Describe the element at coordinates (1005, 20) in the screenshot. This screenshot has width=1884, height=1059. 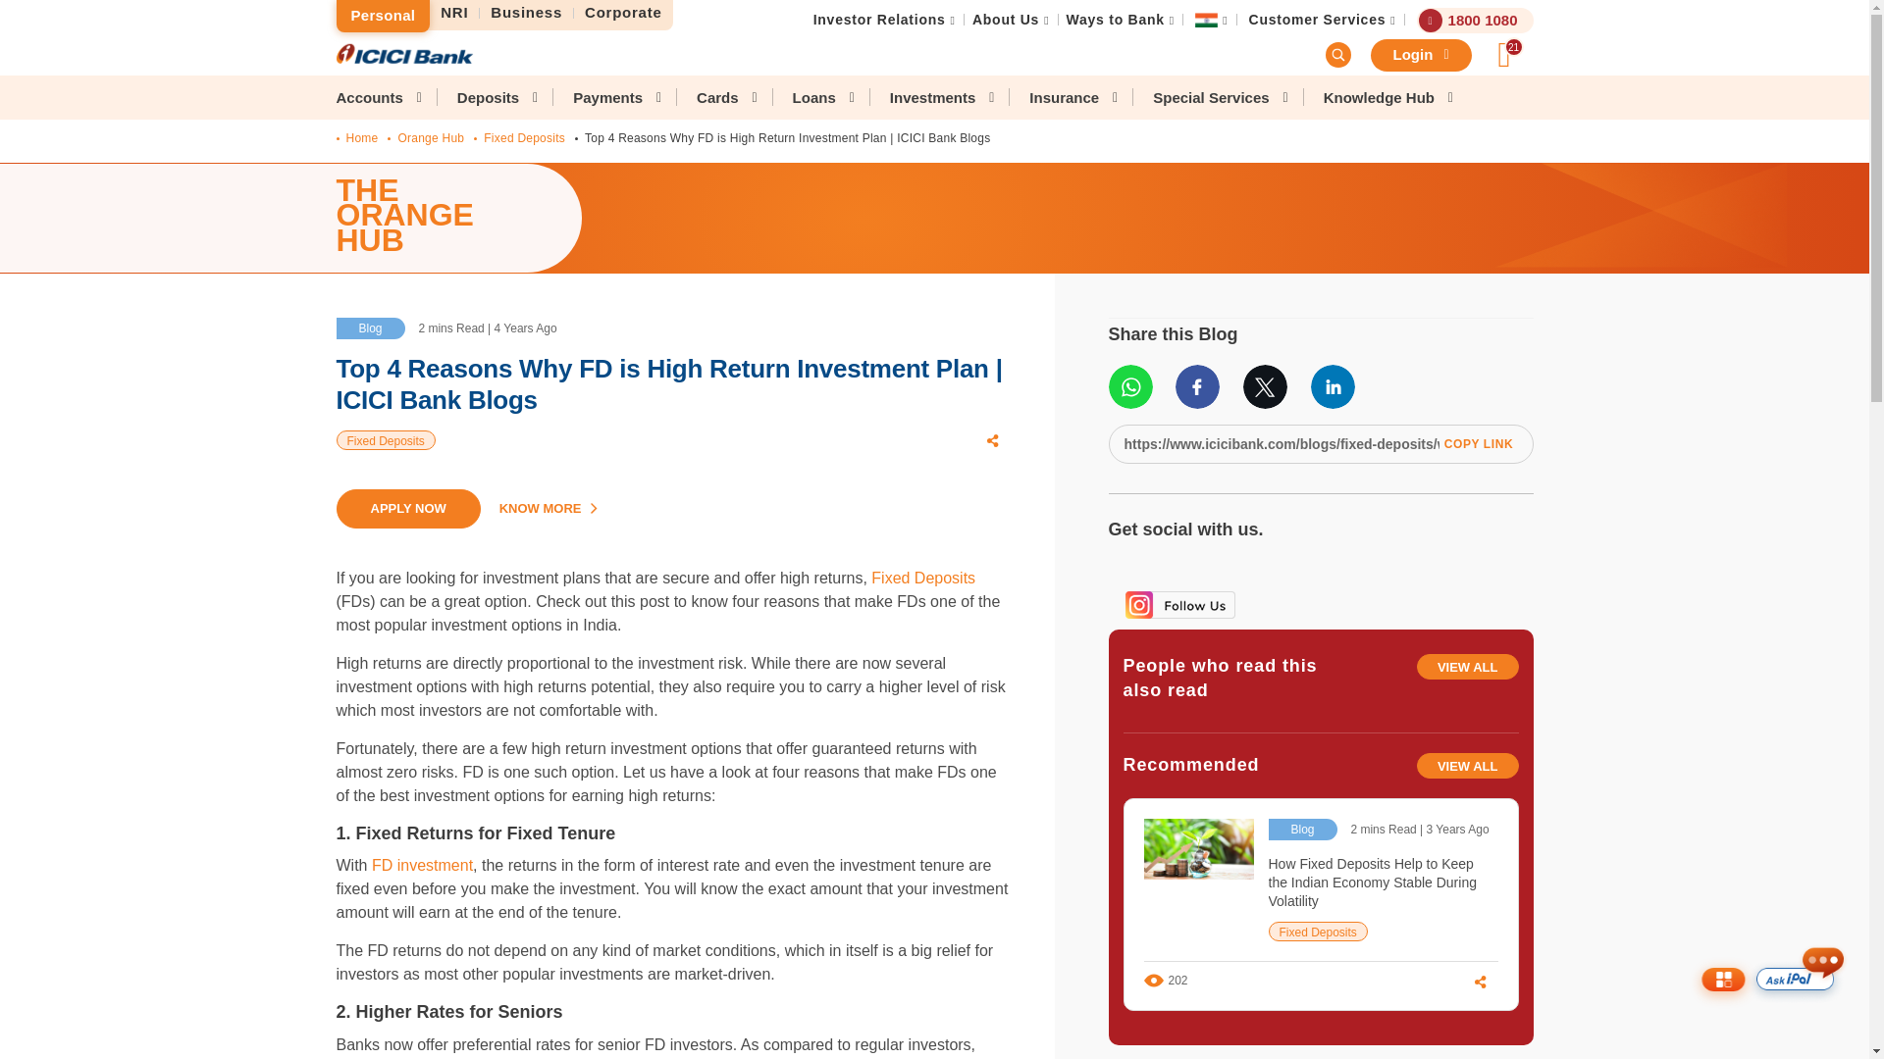
I see `About Us` at that location.